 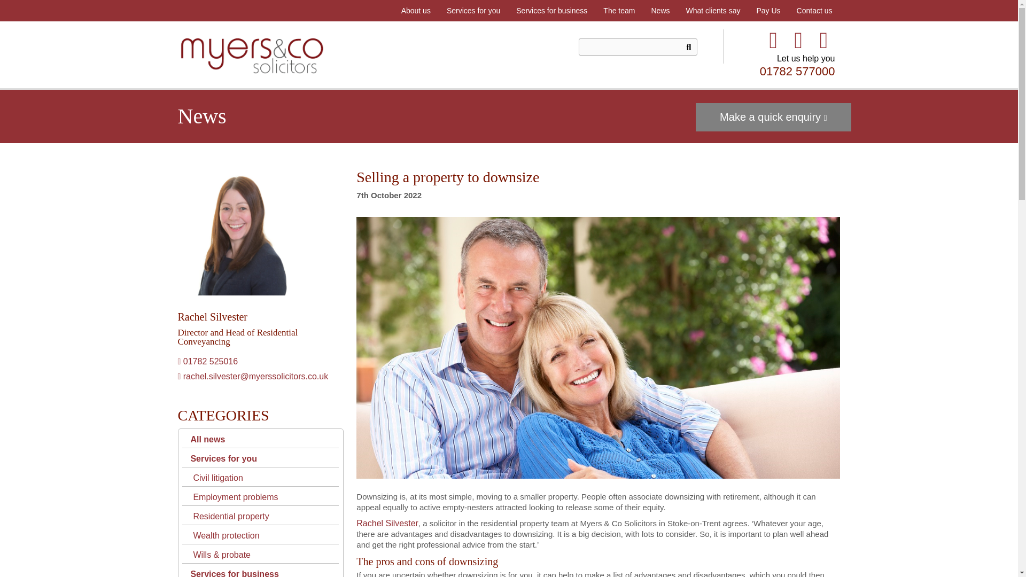 I want to click on Pay Us, so click(x=767, y=11).